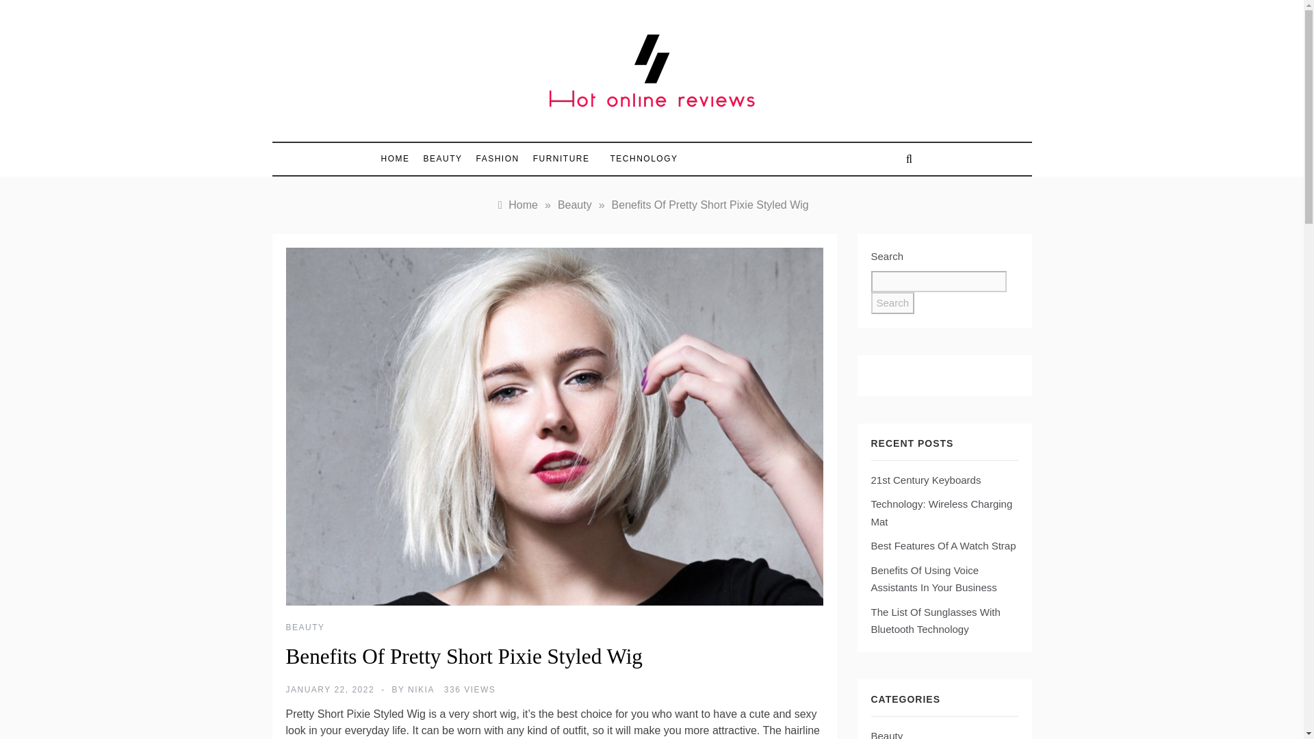  Describe the element at coordinates (442, 159) in the screenshot. I see `BEAUTY` at that location.